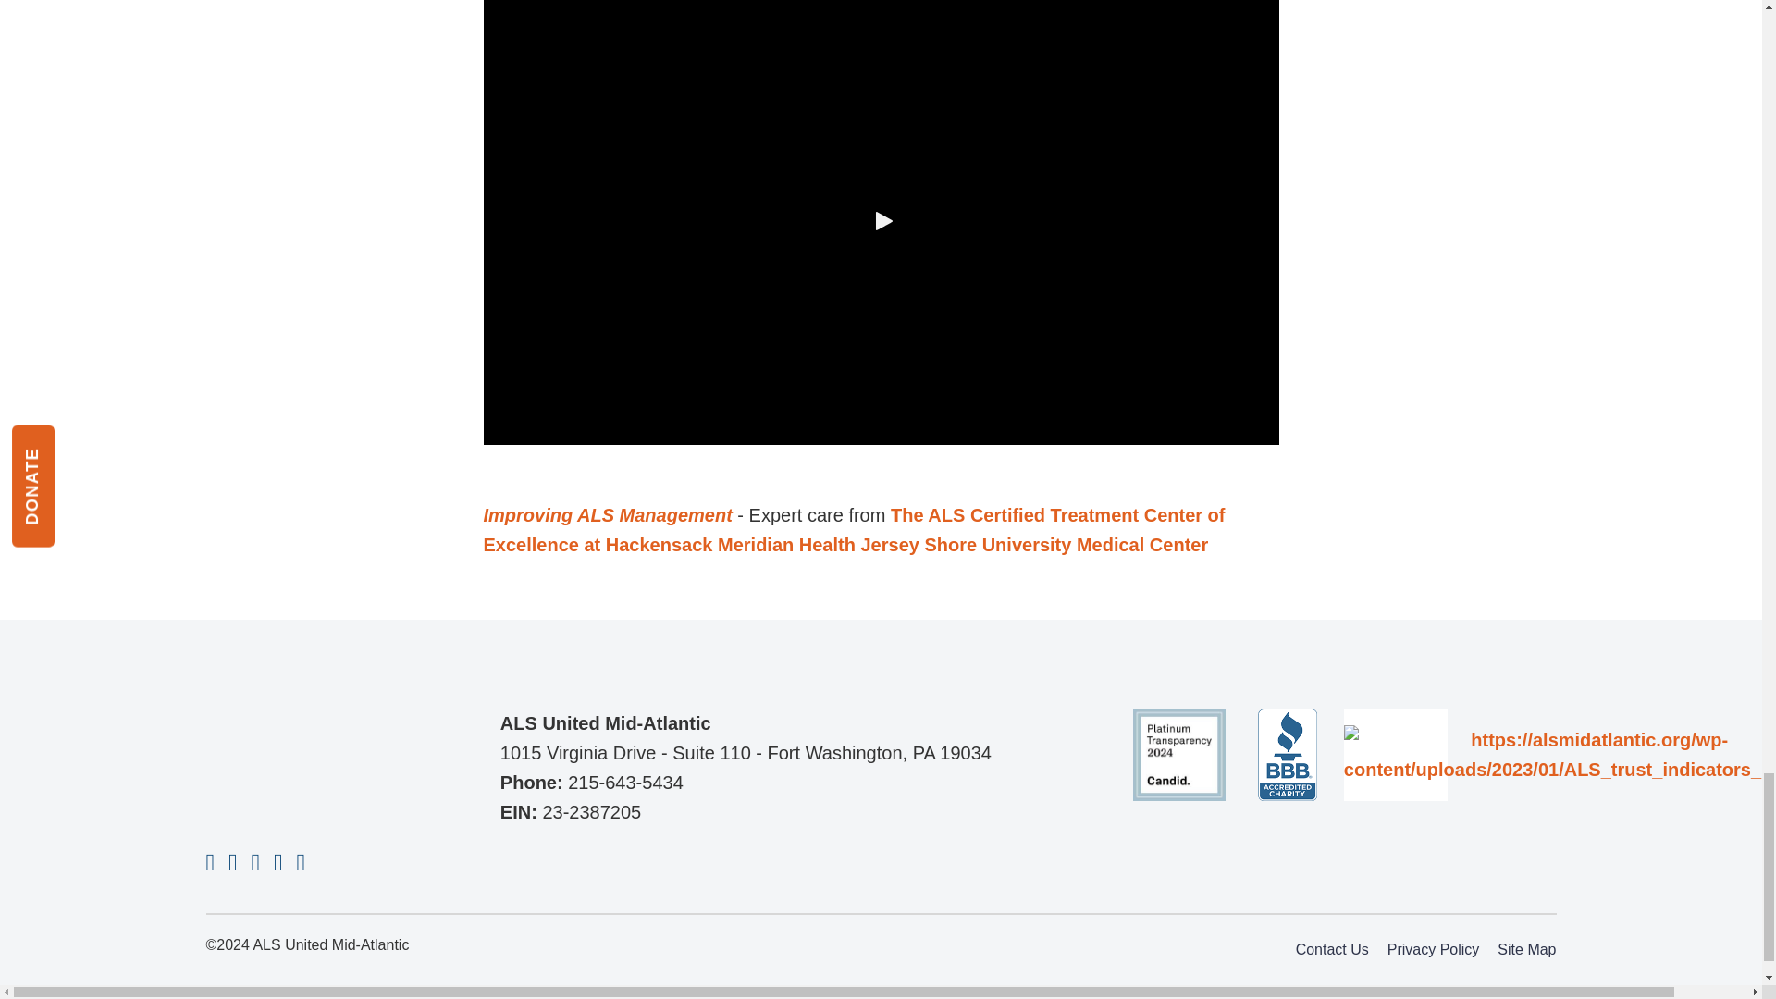 This screenshot has width=1776, height=999. Describe the element at coordinates (298, 757) in the screenshot. I see `ALS United Mid-Atlantic` at that location.